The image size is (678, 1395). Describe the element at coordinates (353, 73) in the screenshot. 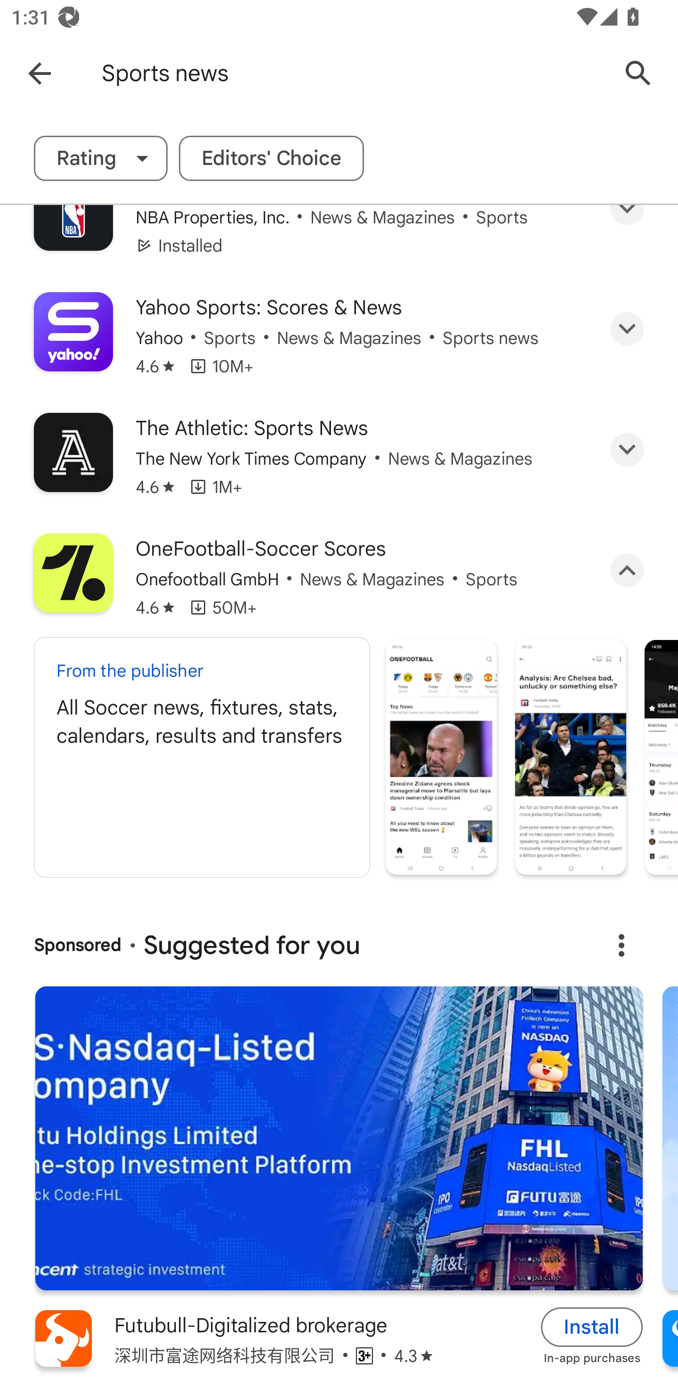

I see `Sports news` at that location.